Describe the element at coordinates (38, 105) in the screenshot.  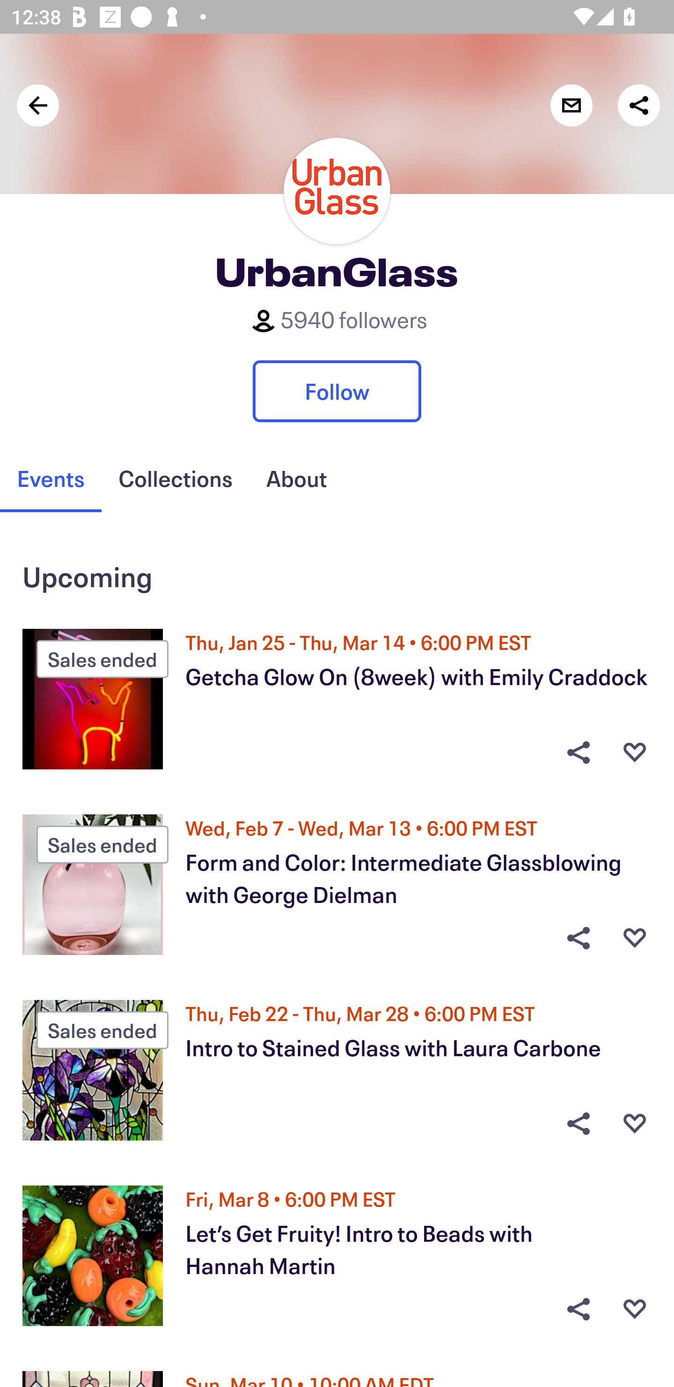
I see `Back navigation arrow` at that location.